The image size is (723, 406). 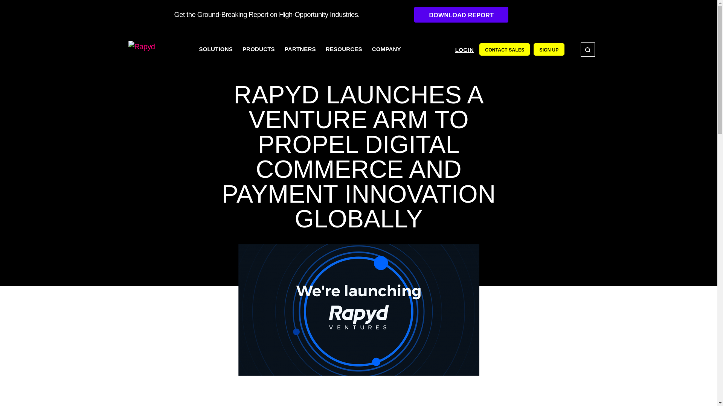 What do you see at coordinates (300, 49) in the screenshot?
I see `PARTNERS` at bounding box center [300, 49].